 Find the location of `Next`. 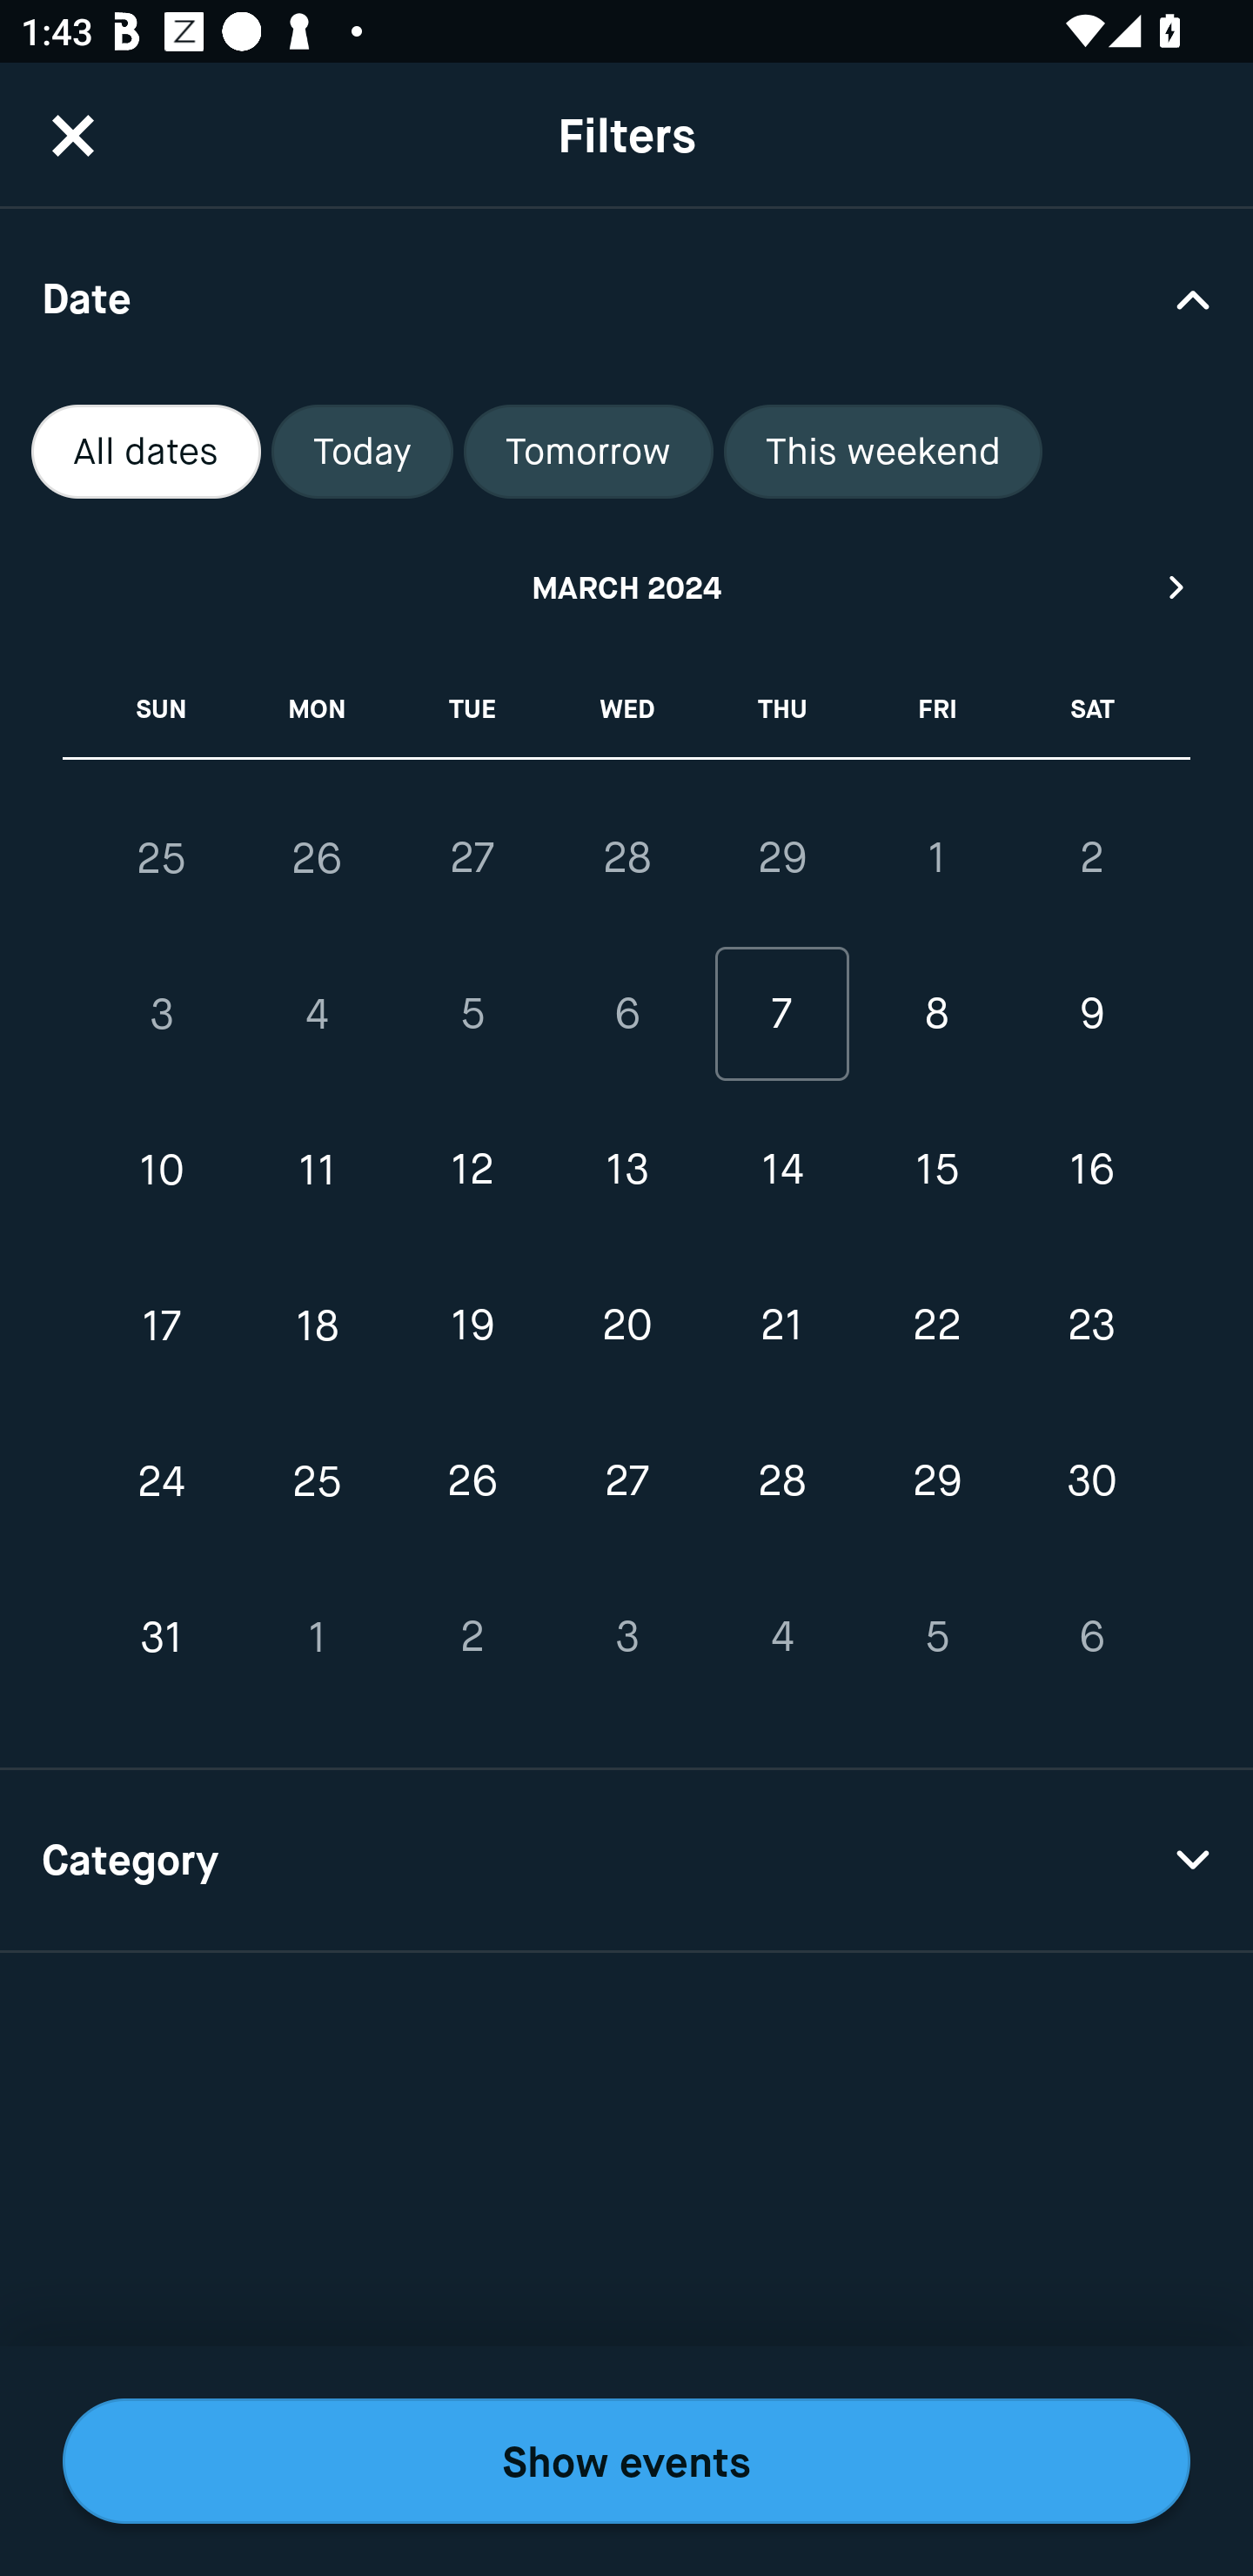

Next is located at coordinates (1177, 587).